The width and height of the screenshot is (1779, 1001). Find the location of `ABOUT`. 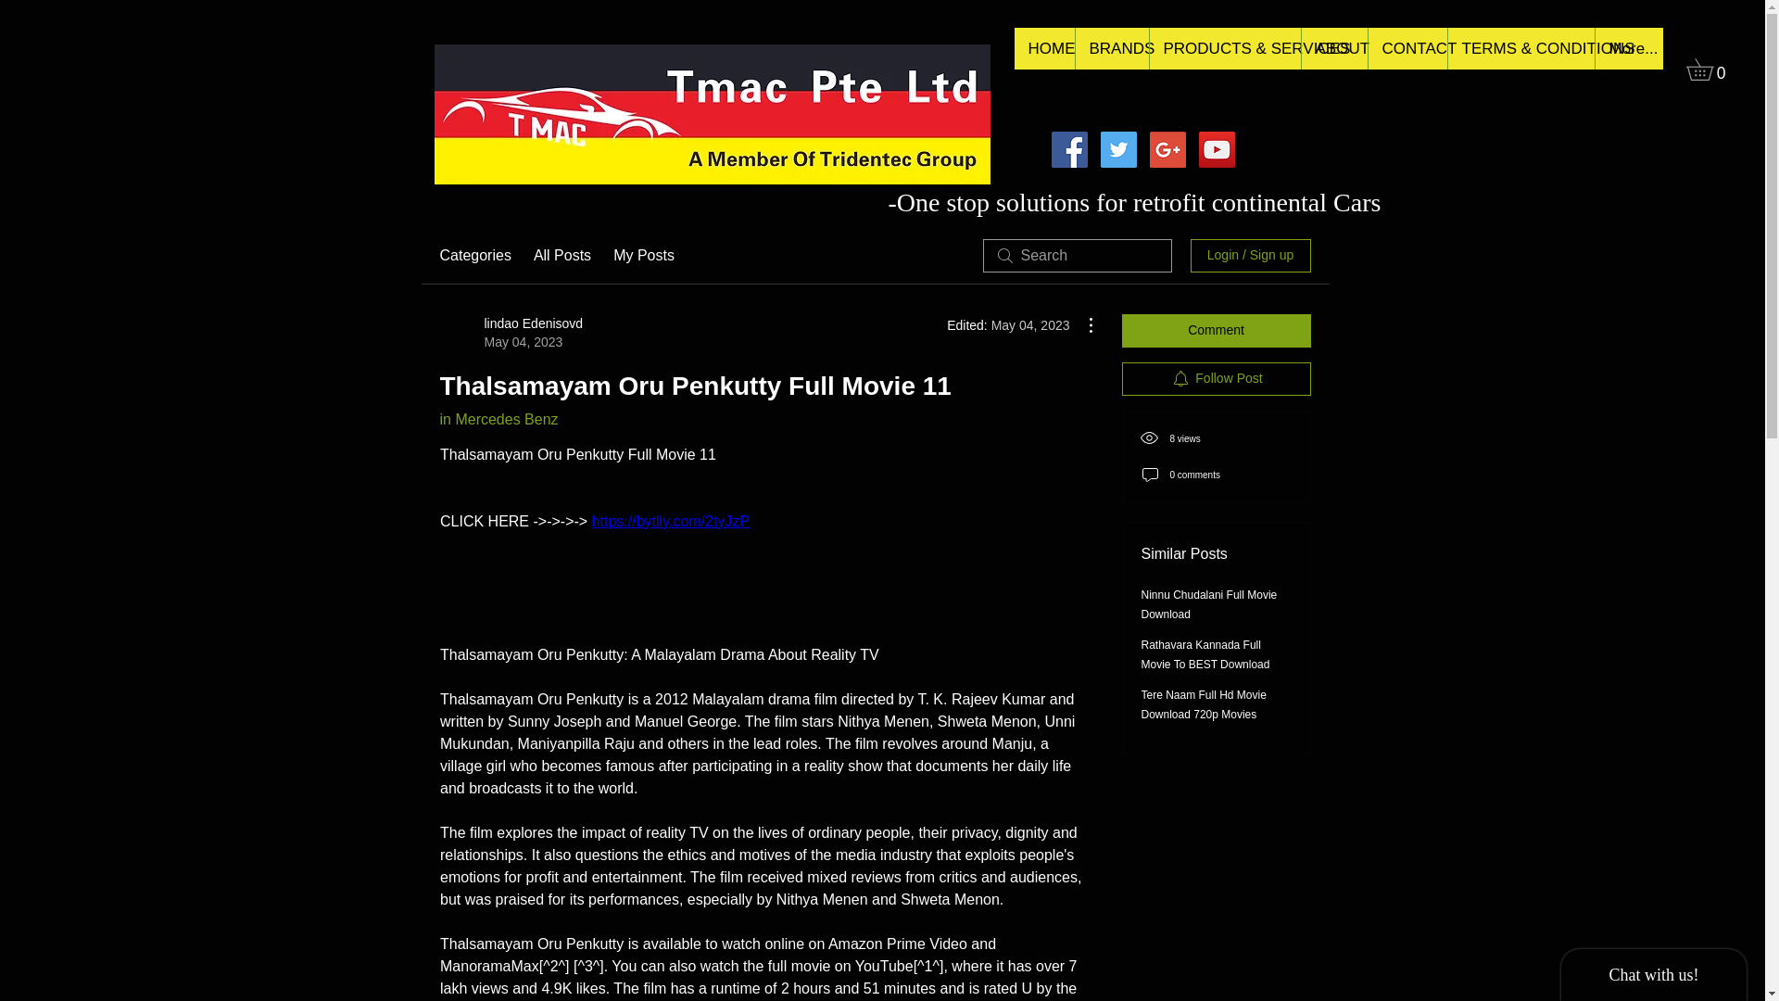

ABOUT is located at coordinates (1334, 48).